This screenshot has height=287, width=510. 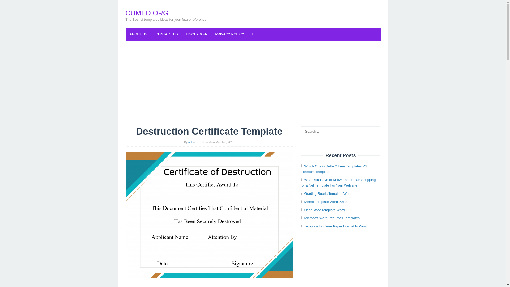 What do you see at coordinates (10, 5) in the screenshot?
I see `Search` at bounding box center [10, 5].